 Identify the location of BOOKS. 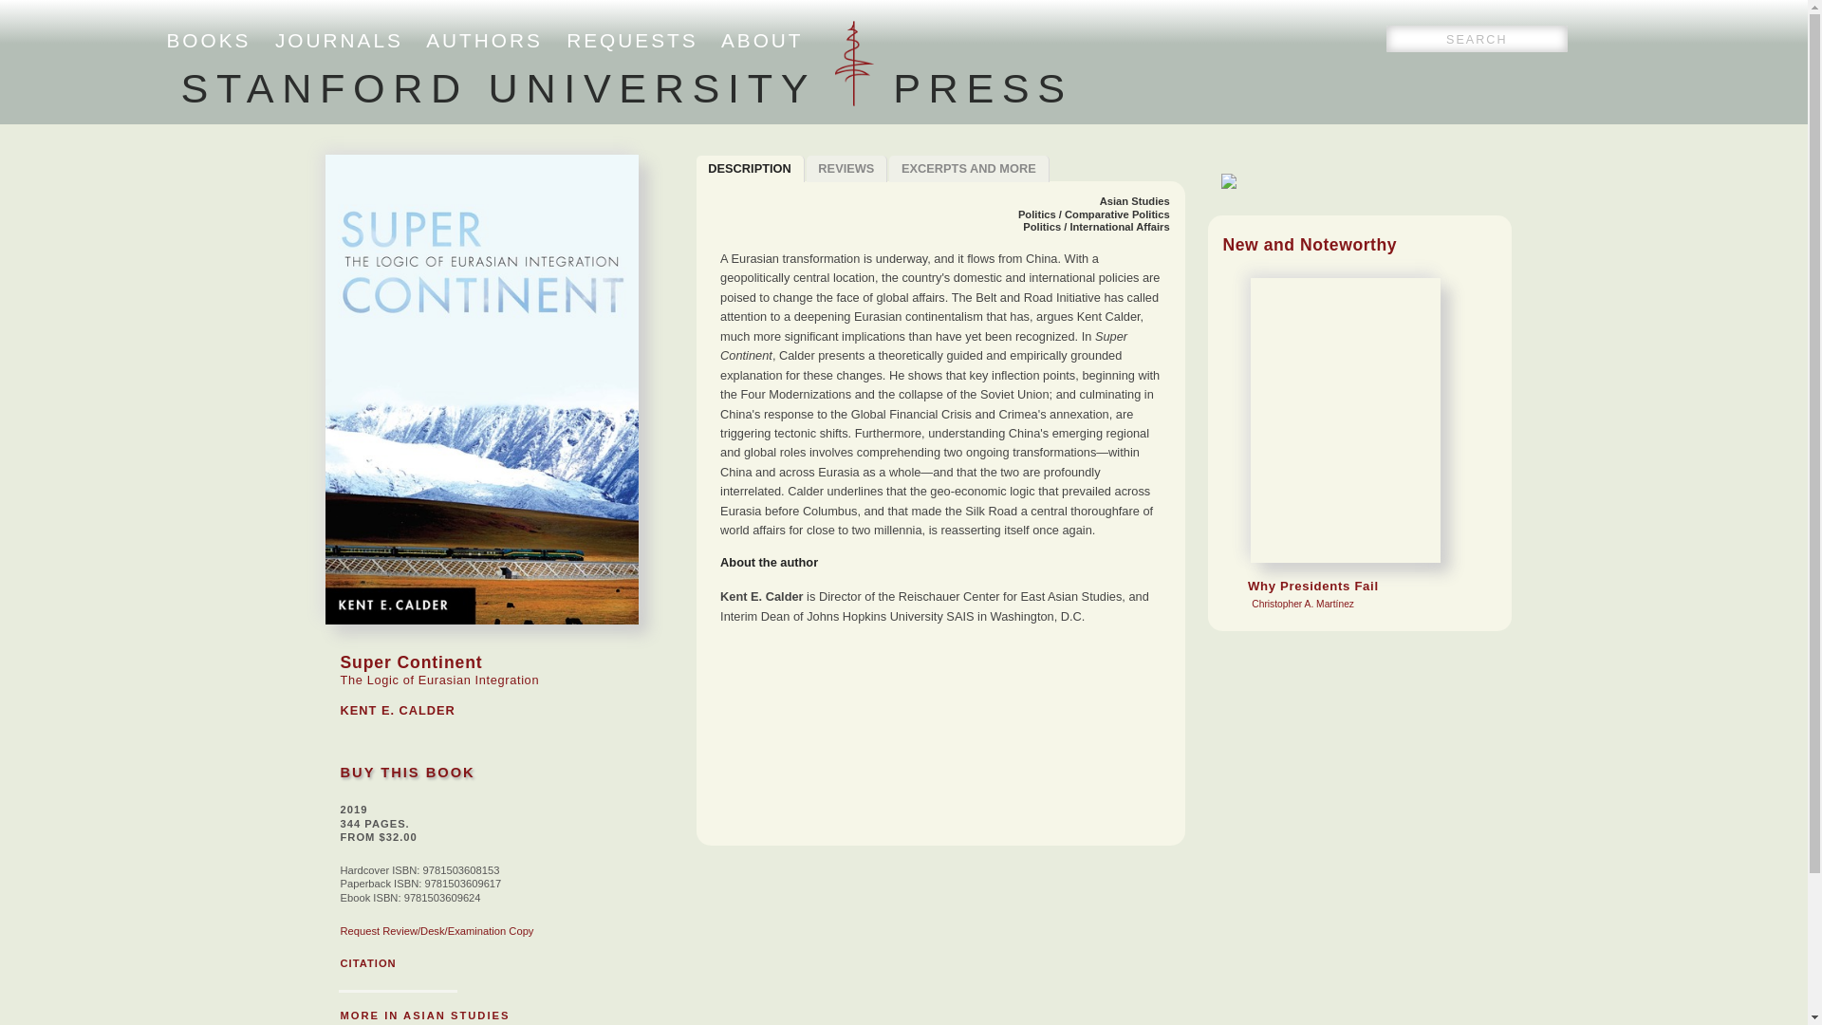
(209, 40).